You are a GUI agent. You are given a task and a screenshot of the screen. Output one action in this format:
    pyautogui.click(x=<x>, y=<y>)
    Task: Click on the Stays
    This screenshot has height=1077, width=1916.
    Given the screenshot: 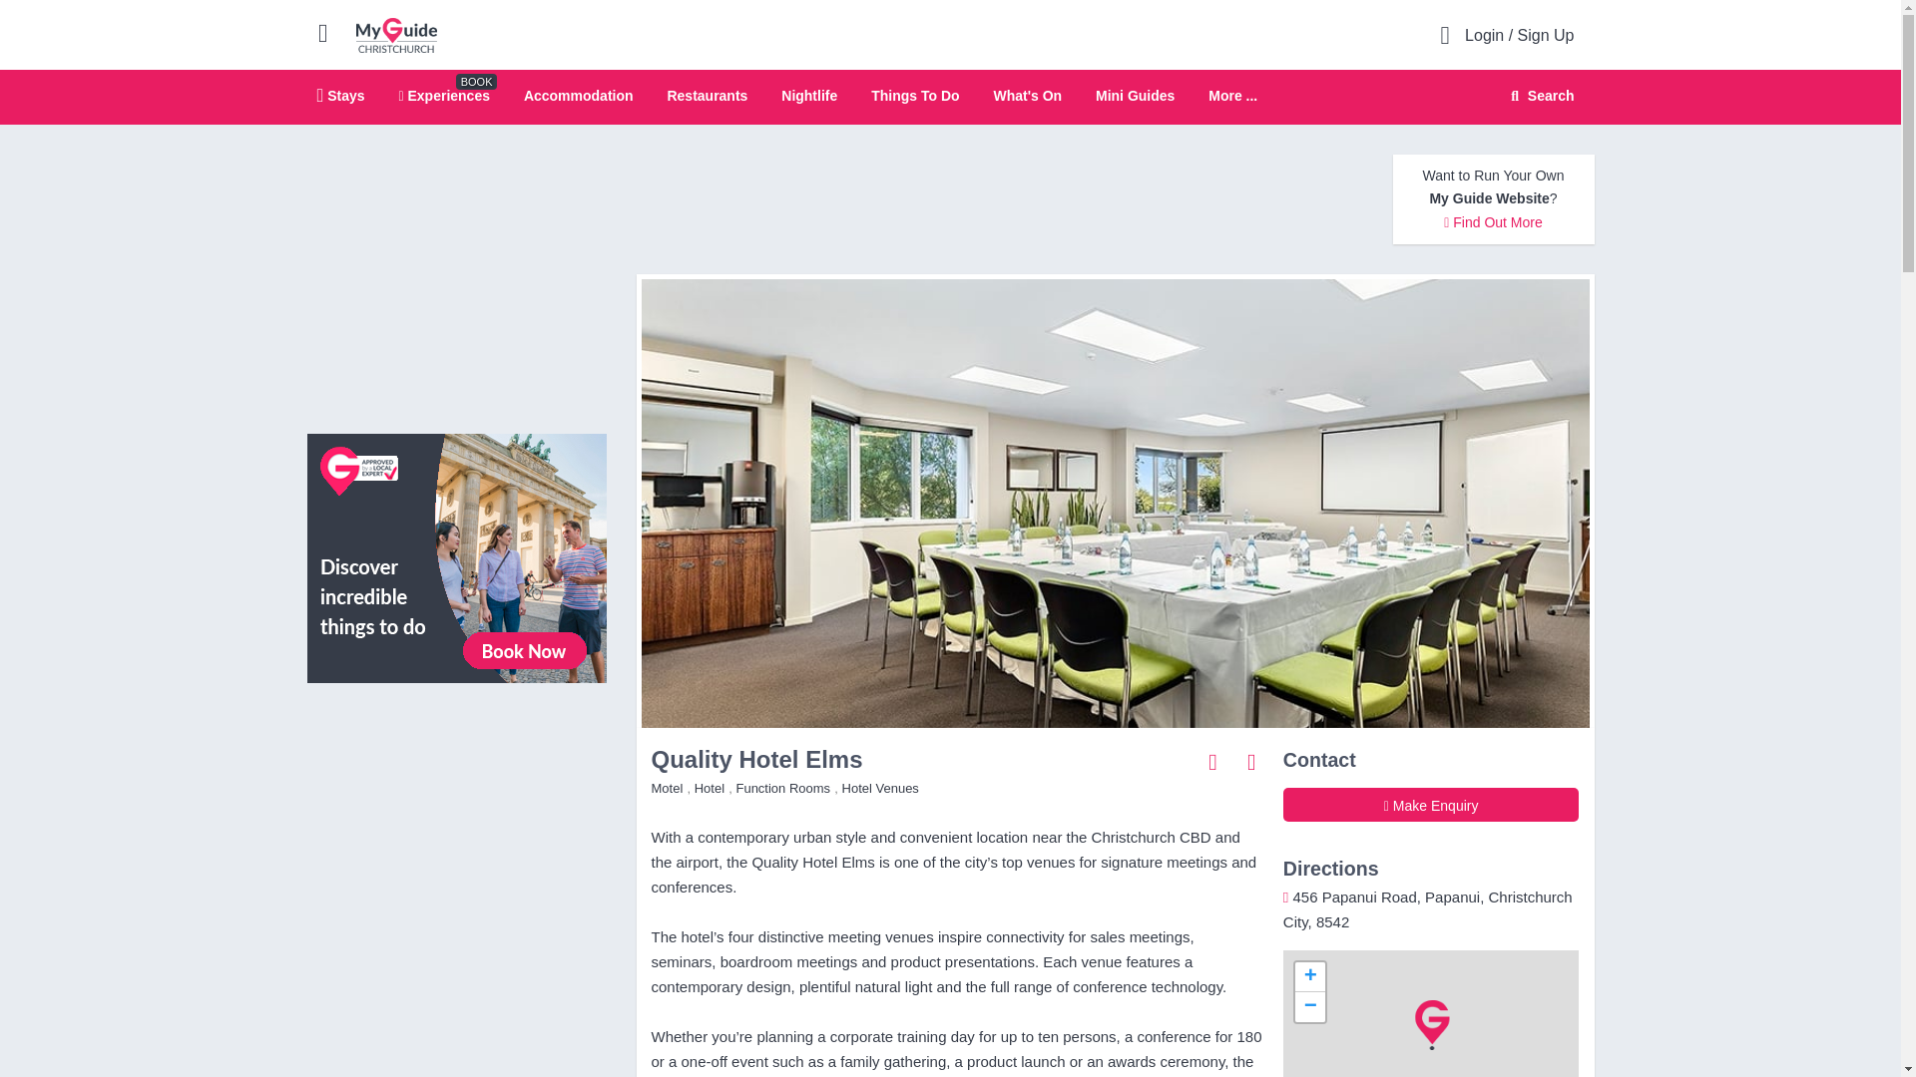 What is the action you would take?
    pyautogui.click(x=341, y=95)
    